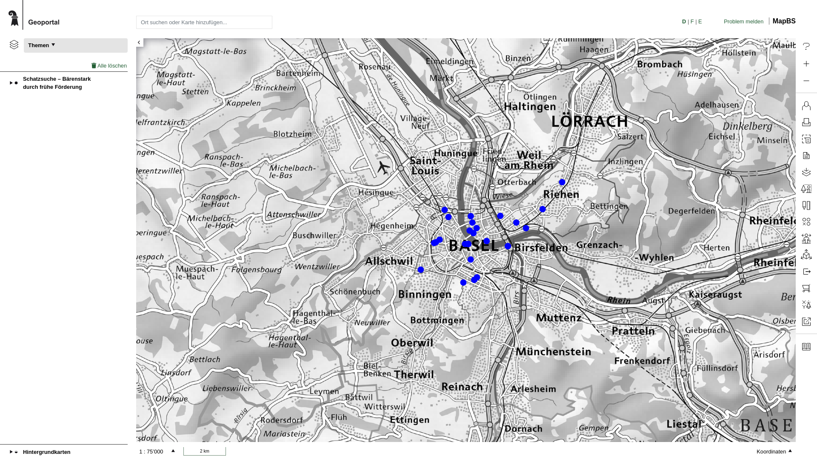  What do you see at coordinates (76, 45) in the screenshot?
I see `Themen` at bounding box center [76, 45].